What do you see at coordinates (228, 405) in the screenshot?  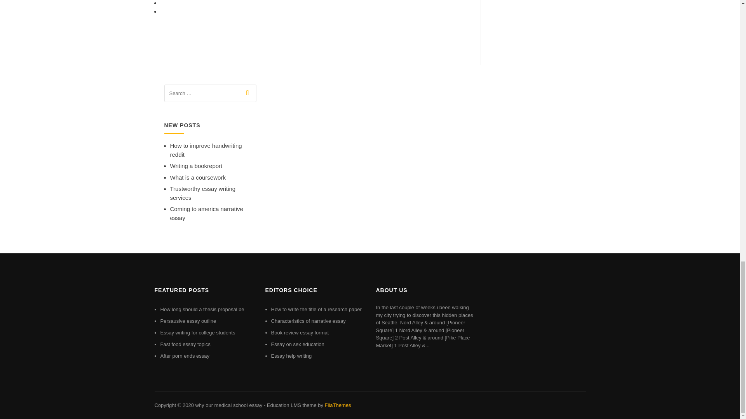 I see `why our medical school essay` at bounding box center [228, 405].